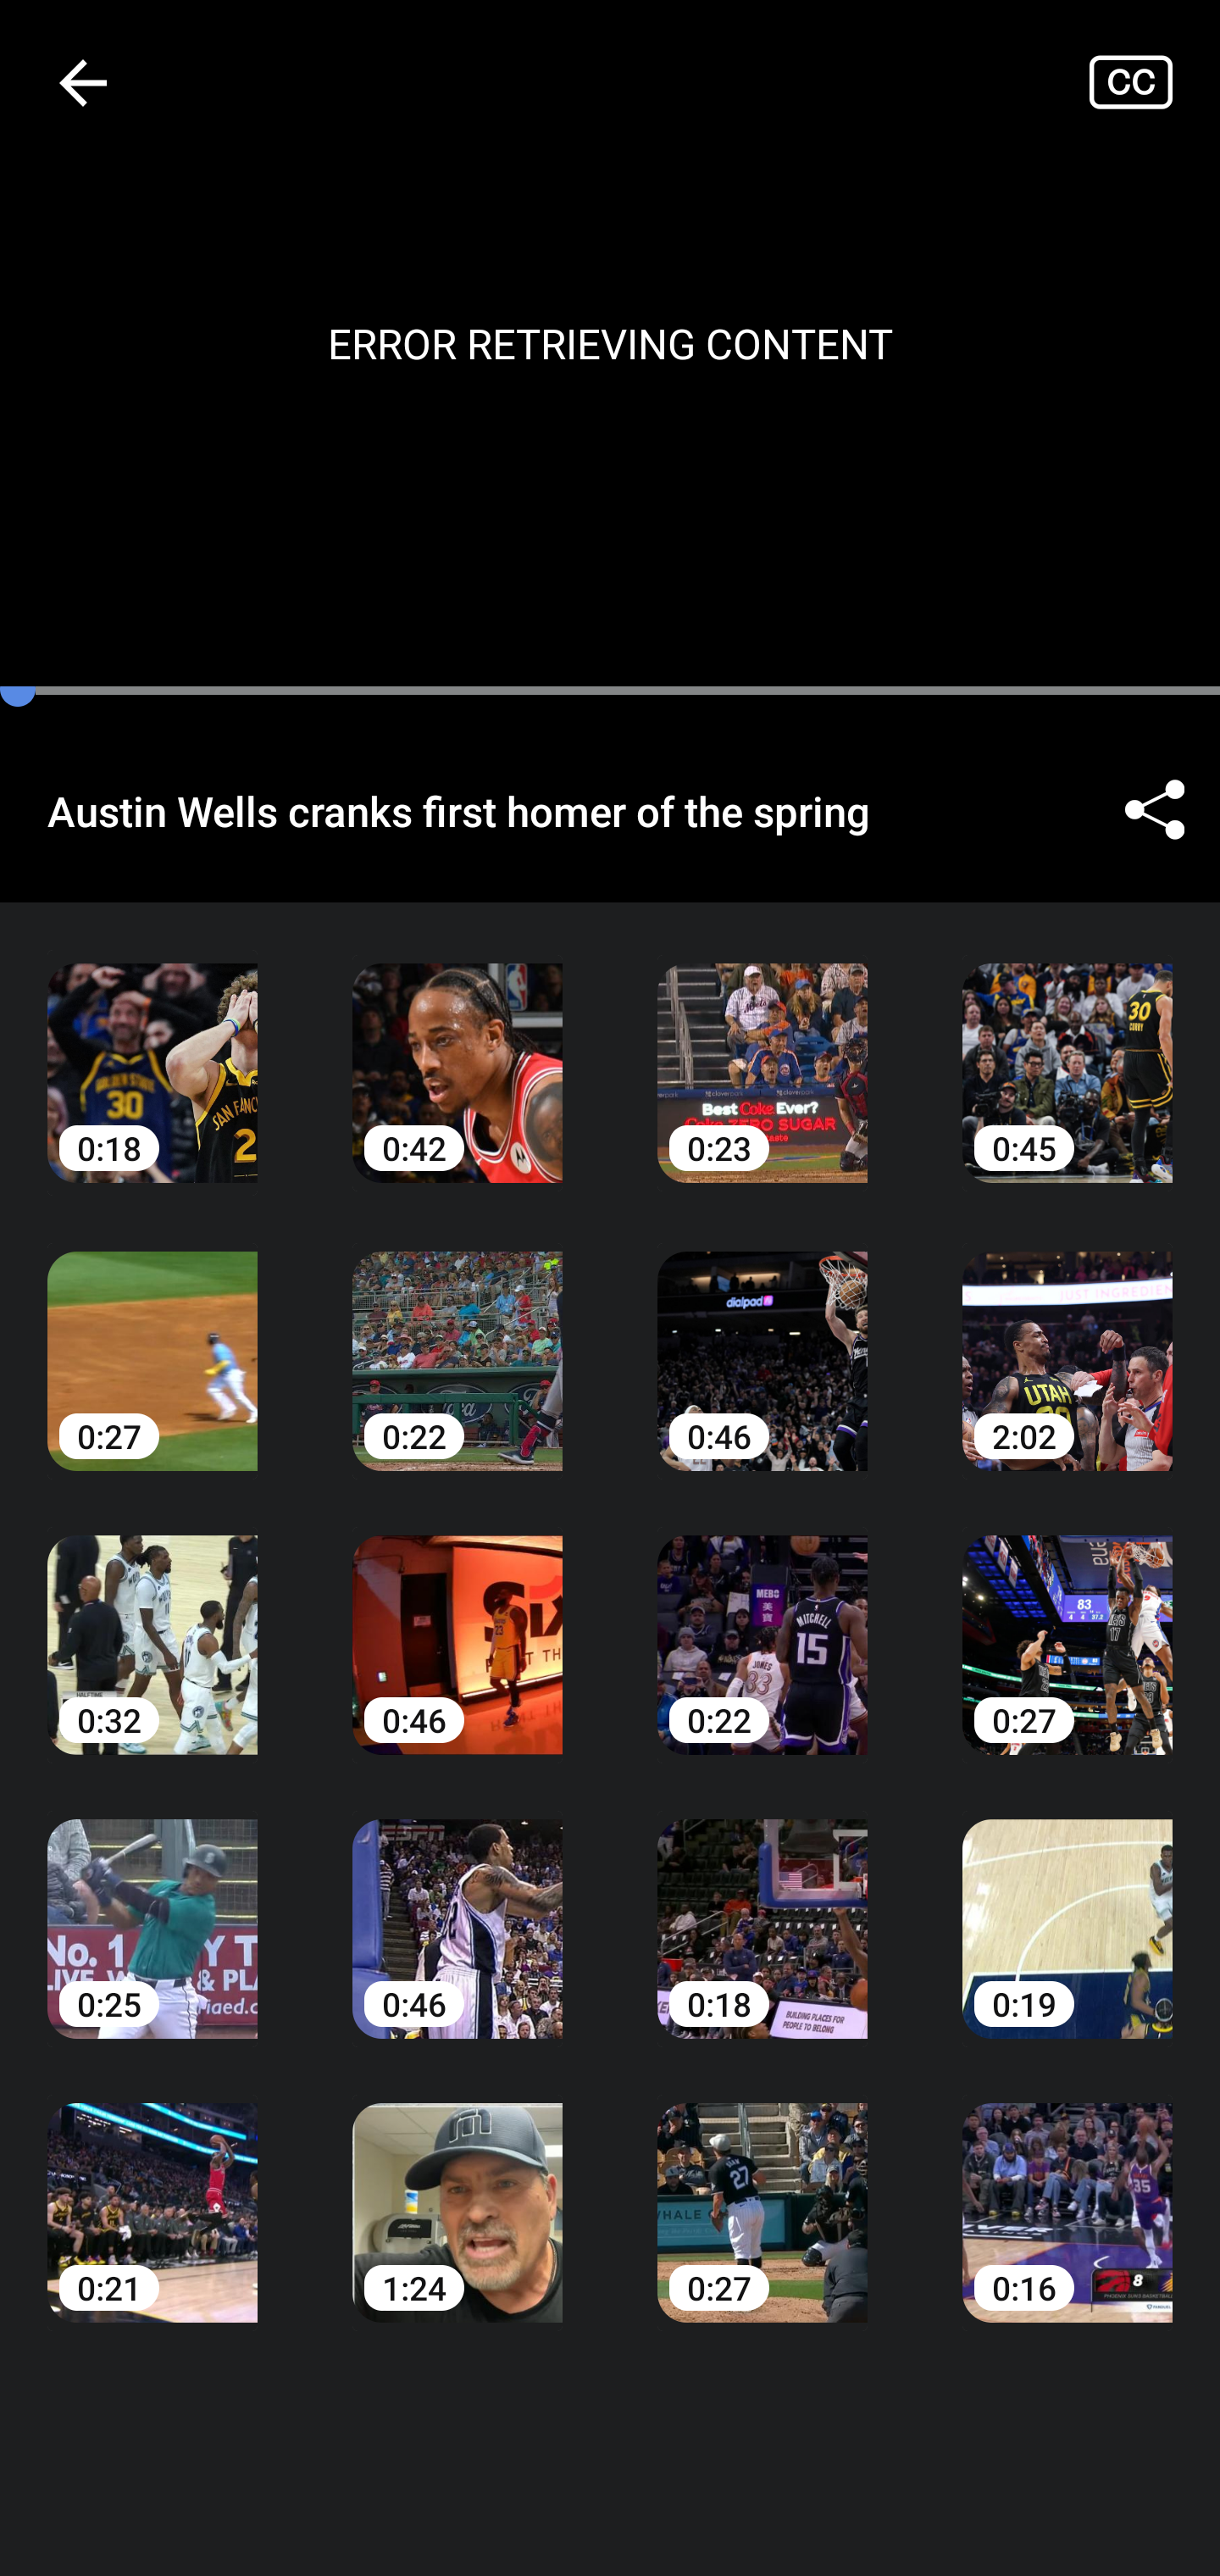 The image size is (1220, 2576). I want to click on 0:27, so click(762, 2190).